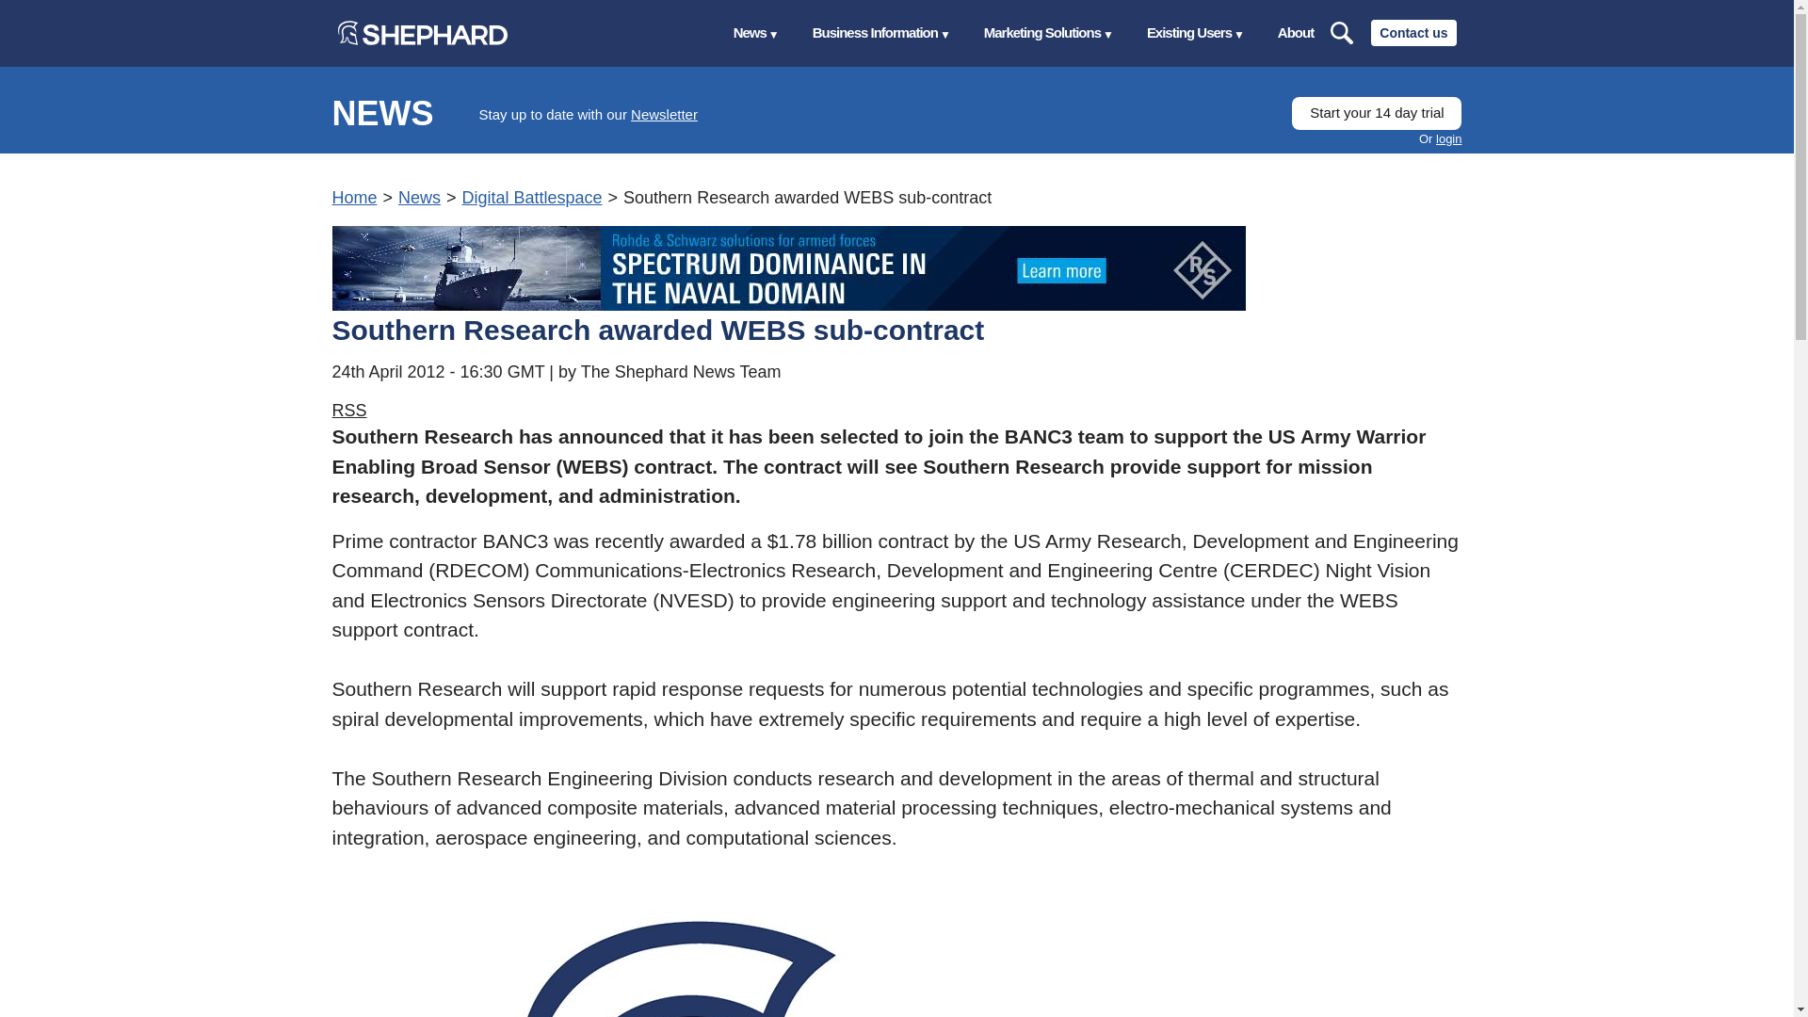  What do you see at coordinates (1412, 32) in the screenshot?
I see `Contact us` at bounding box center [1412, 32].